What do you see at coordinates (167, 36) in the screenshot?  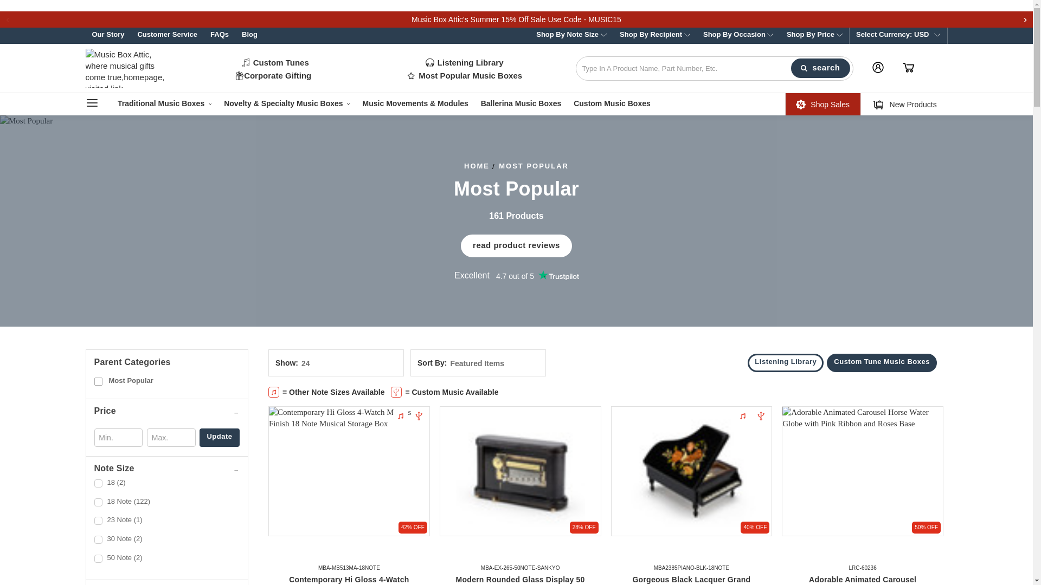 I see `Customer Service` at bounding box center [167, 36].